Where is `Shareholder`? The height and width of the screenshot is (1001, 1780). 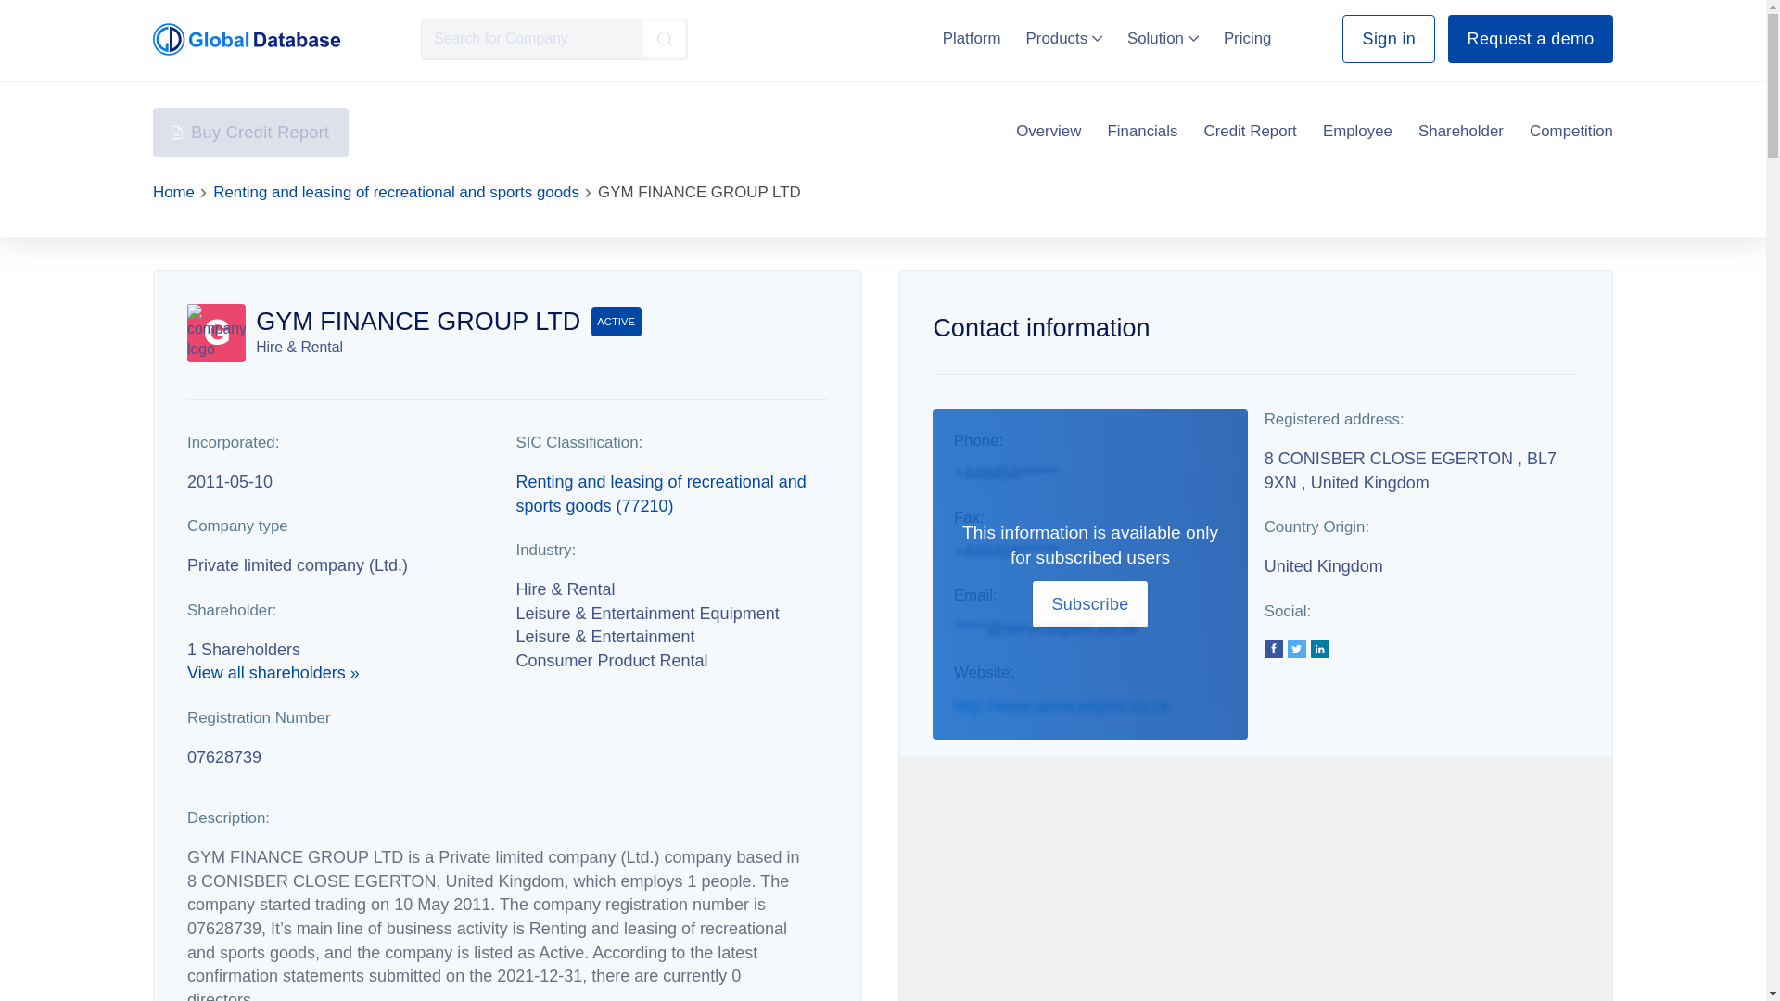
Shareholder is located at coordinates (1461, 132).